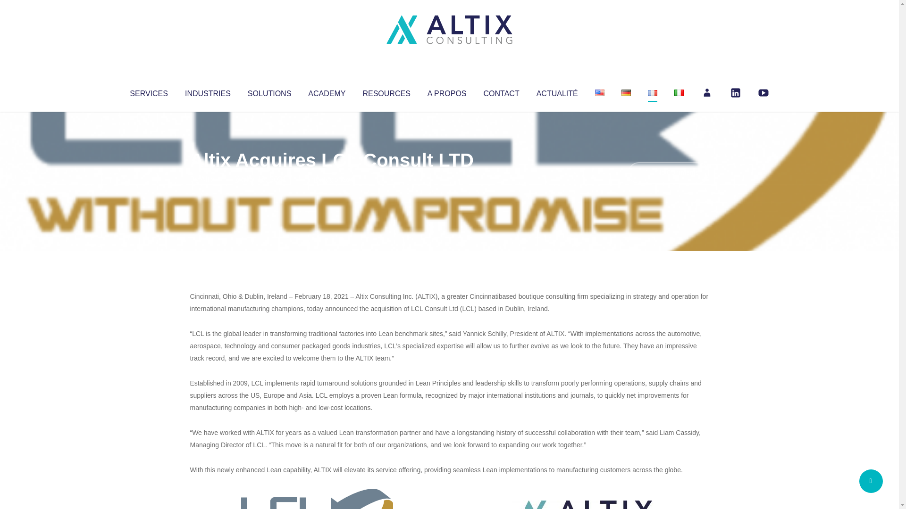 This screenshot has width=906, height=509. Describe the element at coordinates (208, 179) in the screenshot. I see `Altix` at that location.